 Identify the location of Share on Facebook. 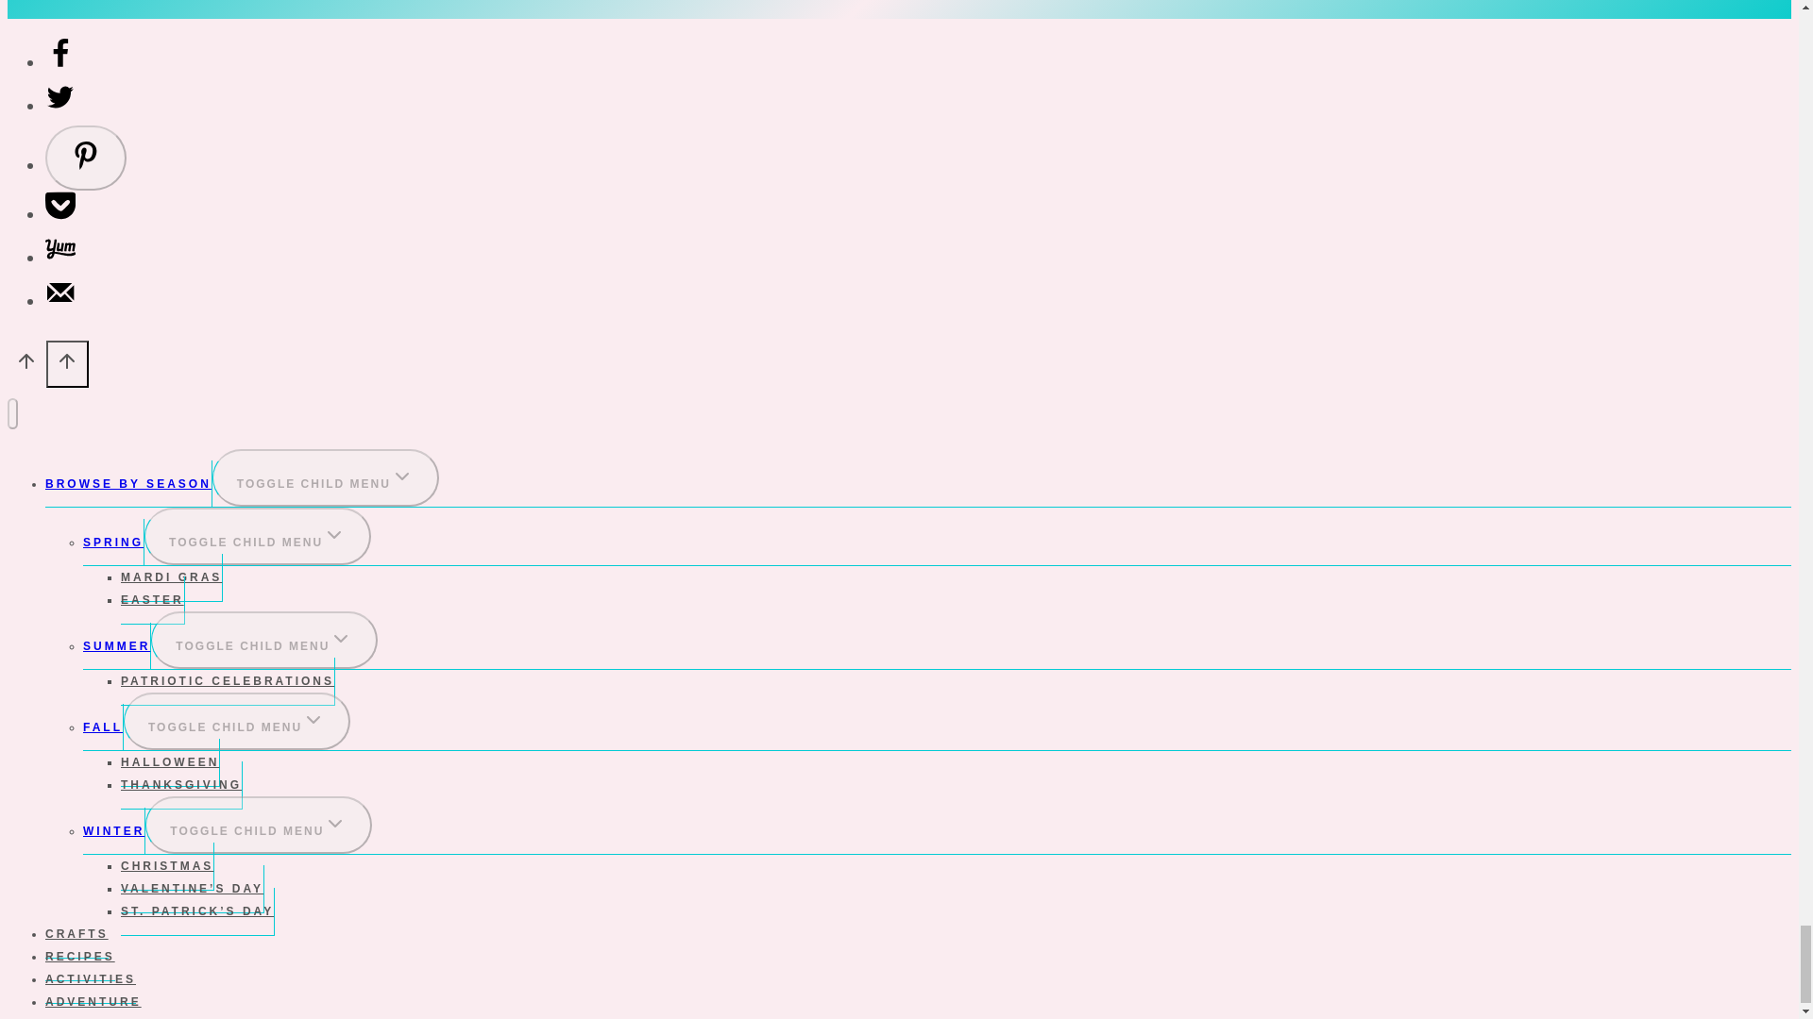
(60, 61).